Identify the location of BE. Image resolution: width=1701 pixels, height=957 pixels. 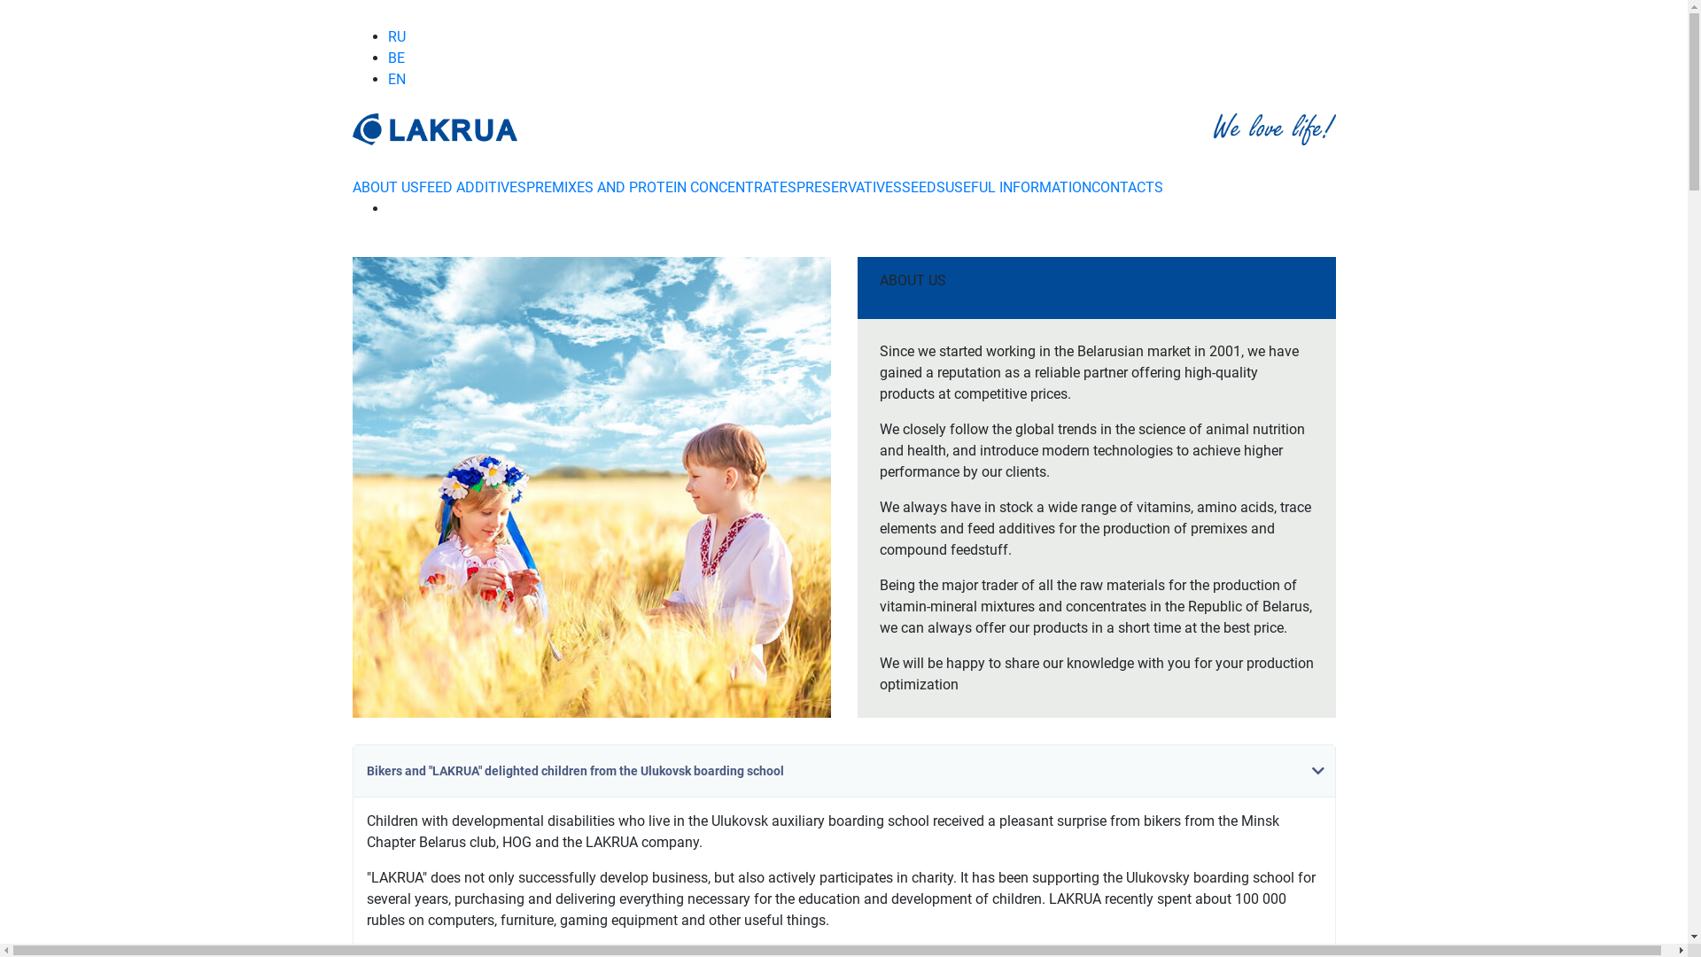
(397, 58).